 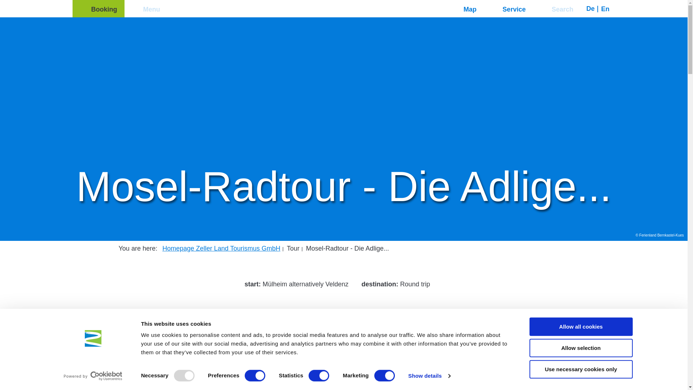 What do you see at coordinates (580, 348) in the screenshot?
I see `Allow selection` at bounding box center [580, 348].